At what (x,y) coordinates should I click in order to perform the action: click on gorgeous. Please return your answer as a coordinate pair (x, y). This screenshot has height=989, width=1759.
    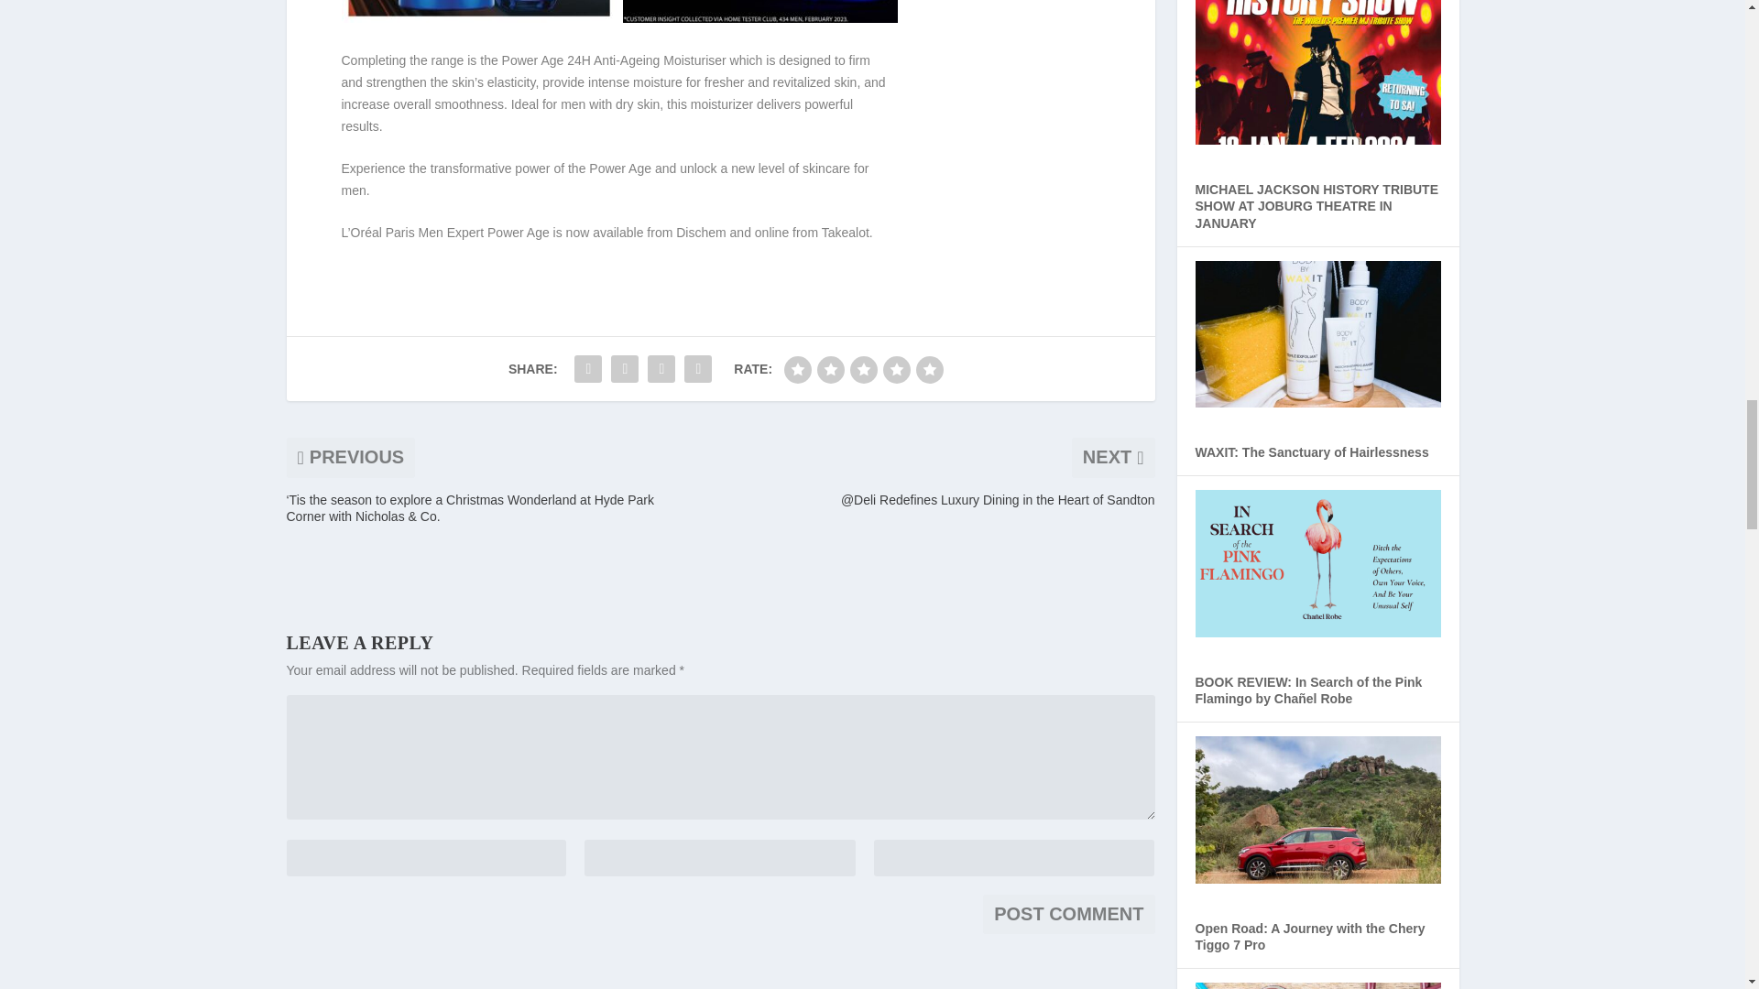
    Looking at the image, I should click on (929, 370).